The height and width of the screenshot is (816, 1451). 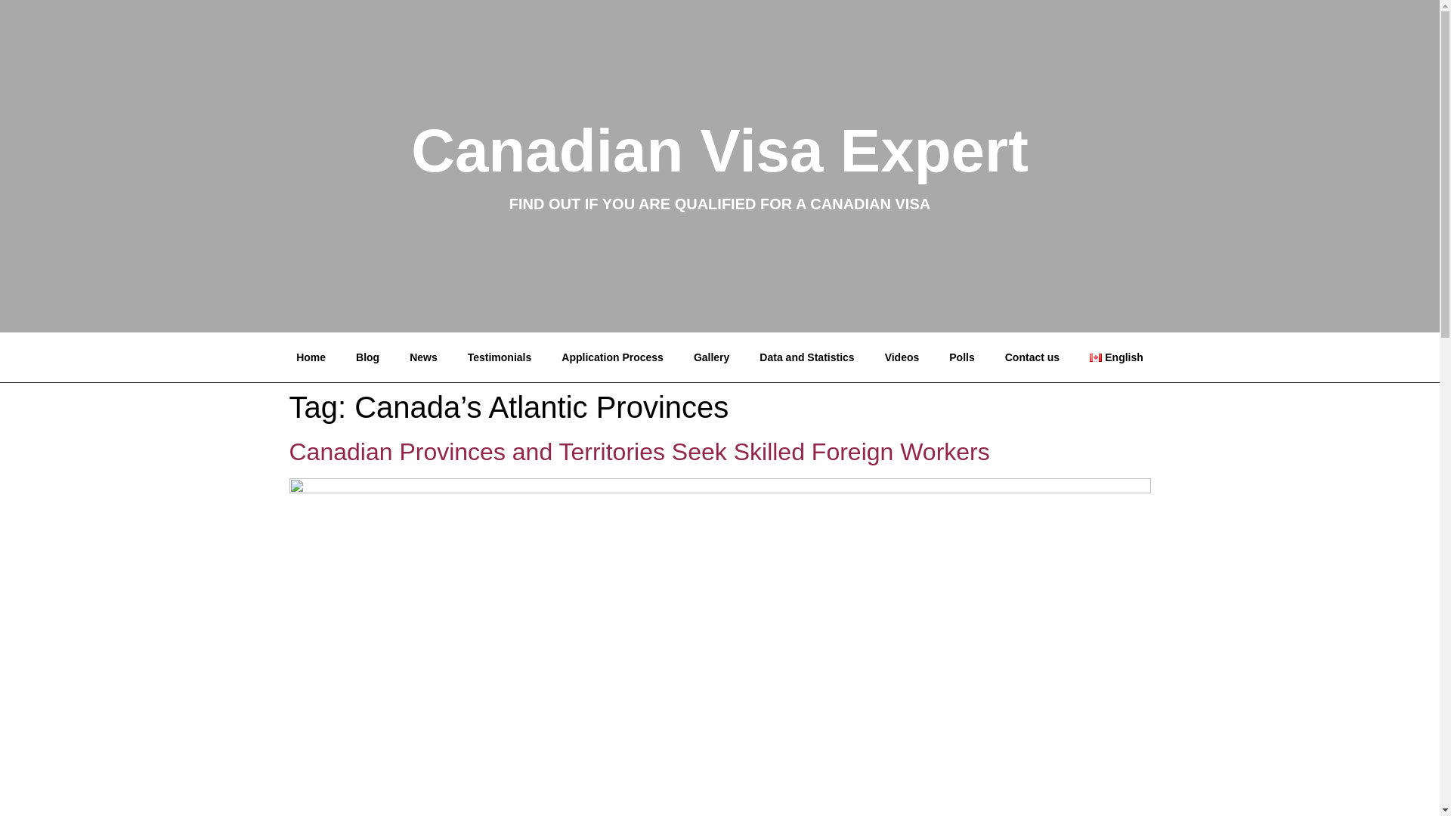 I want to click on English, so click(x=1116, y=357).